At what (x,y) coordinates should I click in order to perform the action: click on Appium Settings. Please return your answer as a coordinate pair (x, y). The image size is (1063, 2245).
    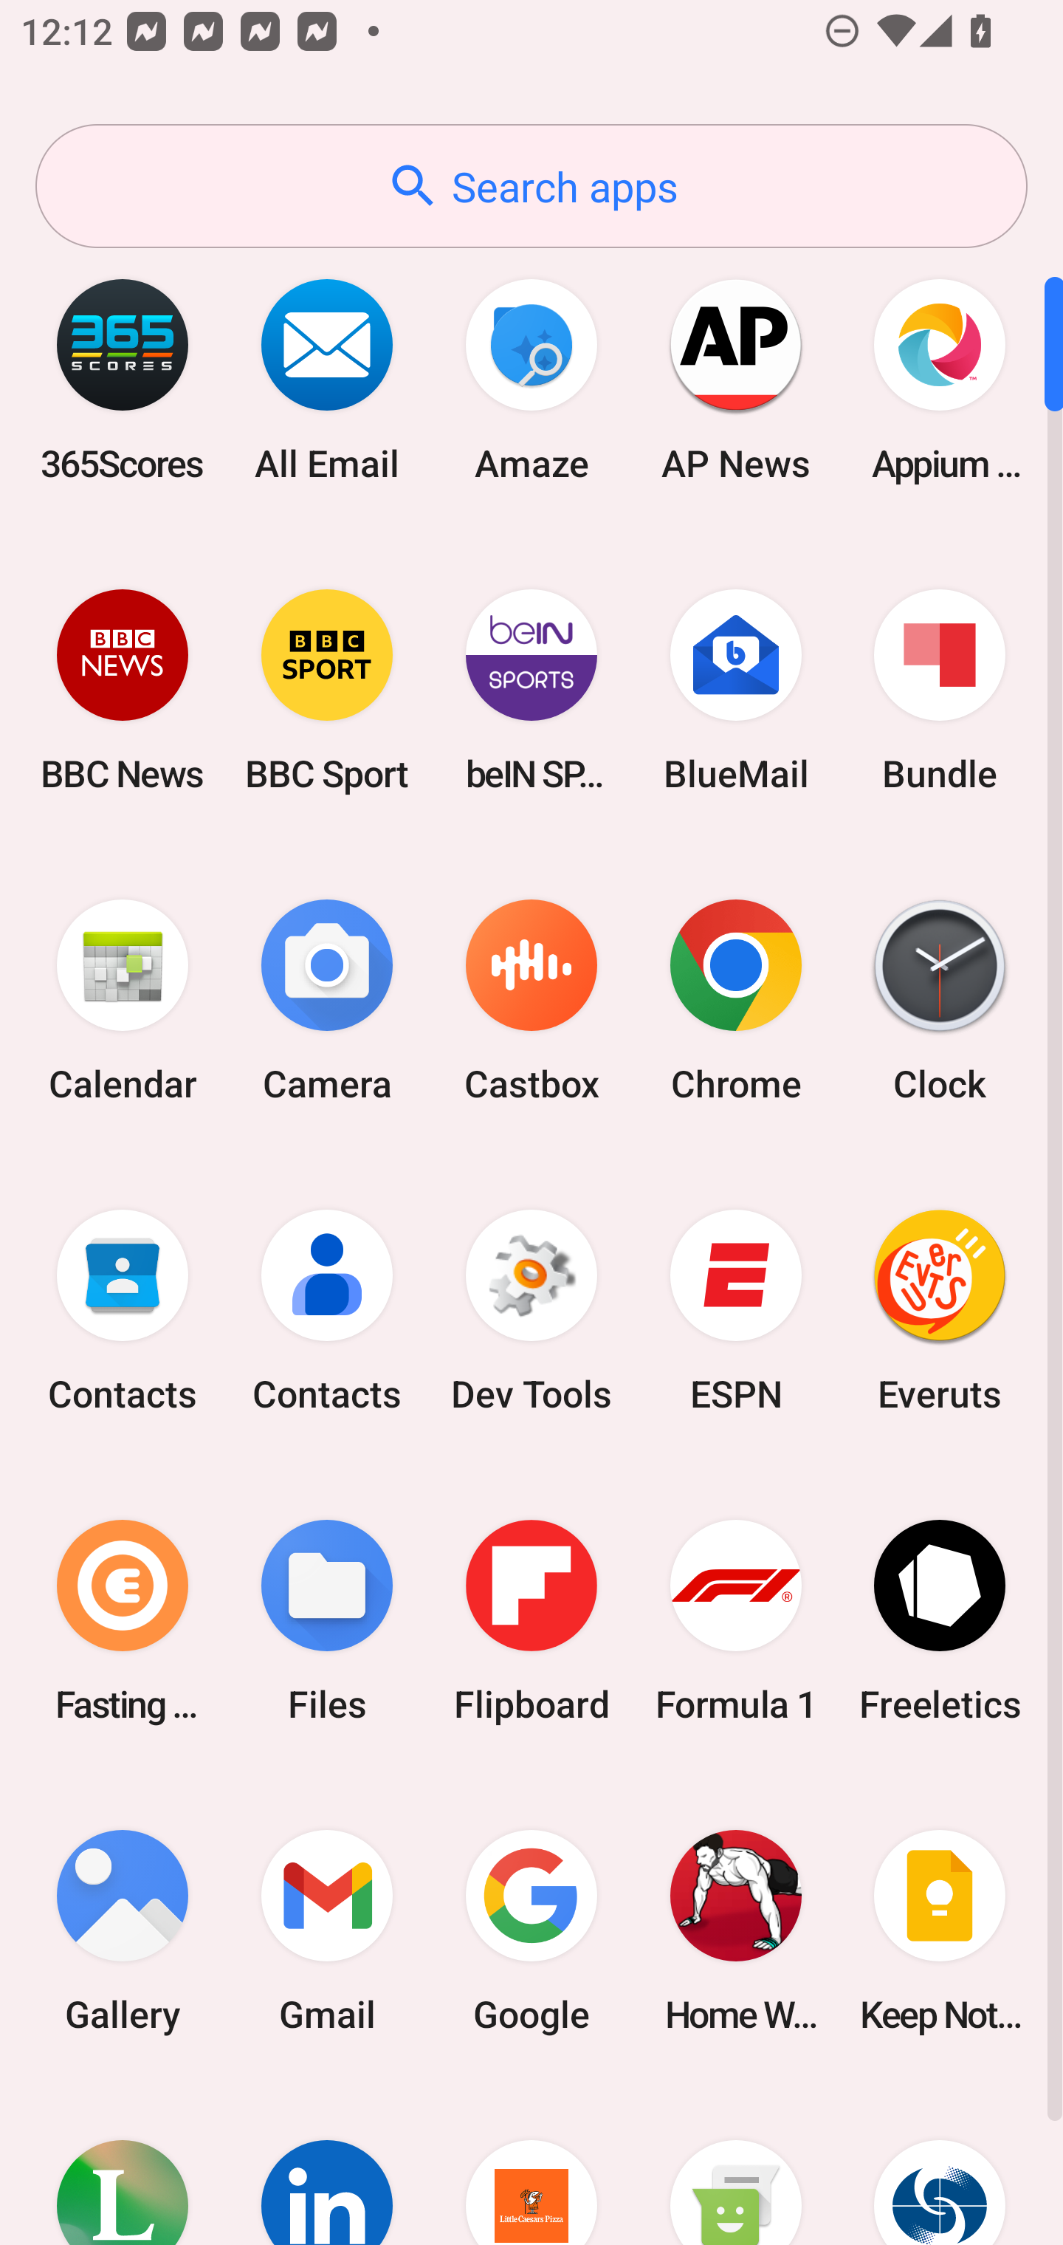
    Looking at the image, I should click on (940, 380).